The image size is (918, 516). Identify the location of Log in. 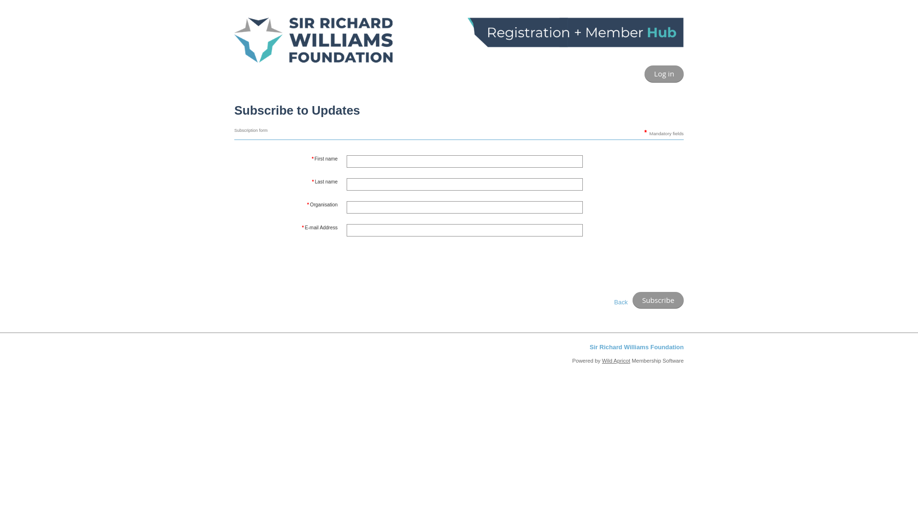
(664, 74).